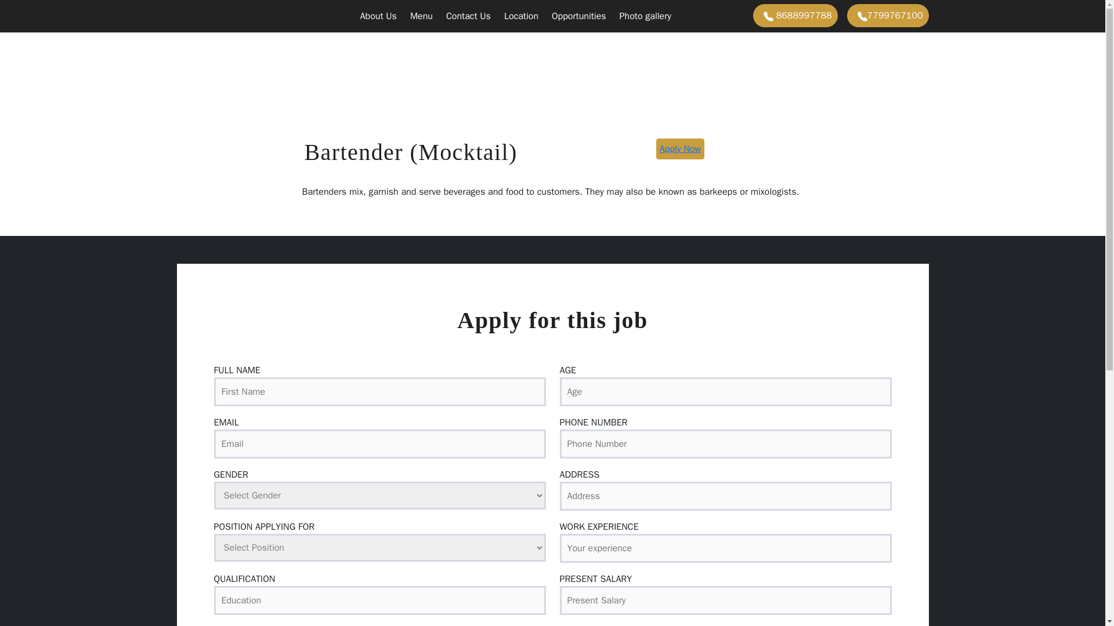  Describe the element at coordinates (795, 15) in the screenshot. I see `8688997788` at that location.